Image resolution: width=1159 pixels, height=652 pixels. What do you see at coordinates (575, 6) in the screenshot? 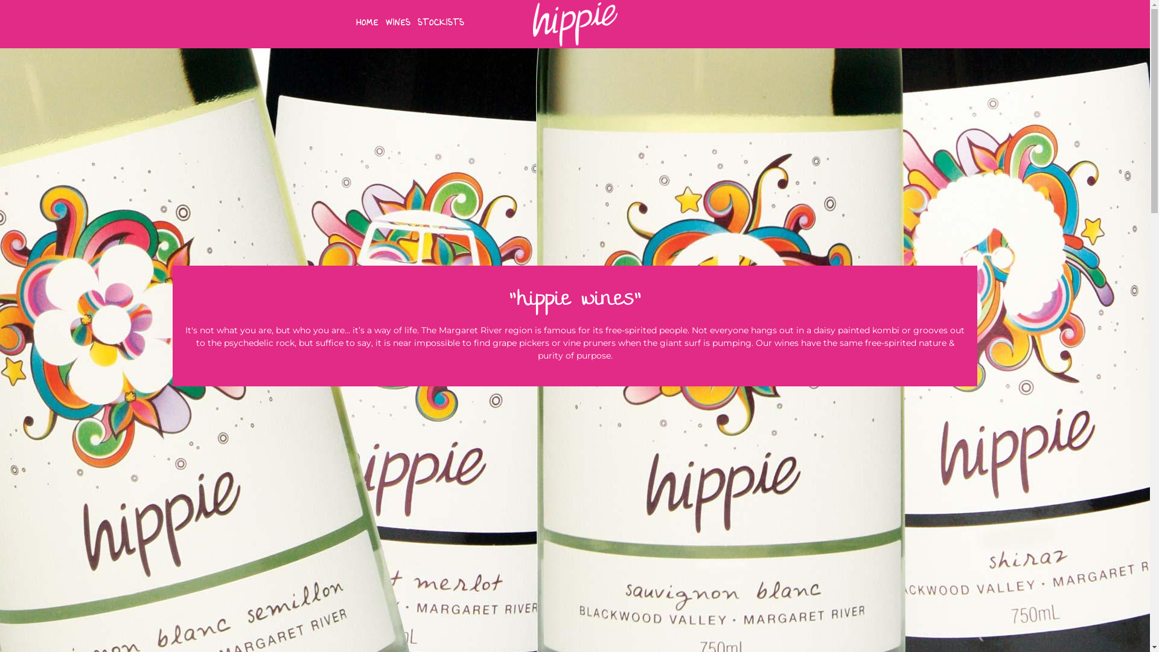
I see ` ` at bounding box center [575, 6].